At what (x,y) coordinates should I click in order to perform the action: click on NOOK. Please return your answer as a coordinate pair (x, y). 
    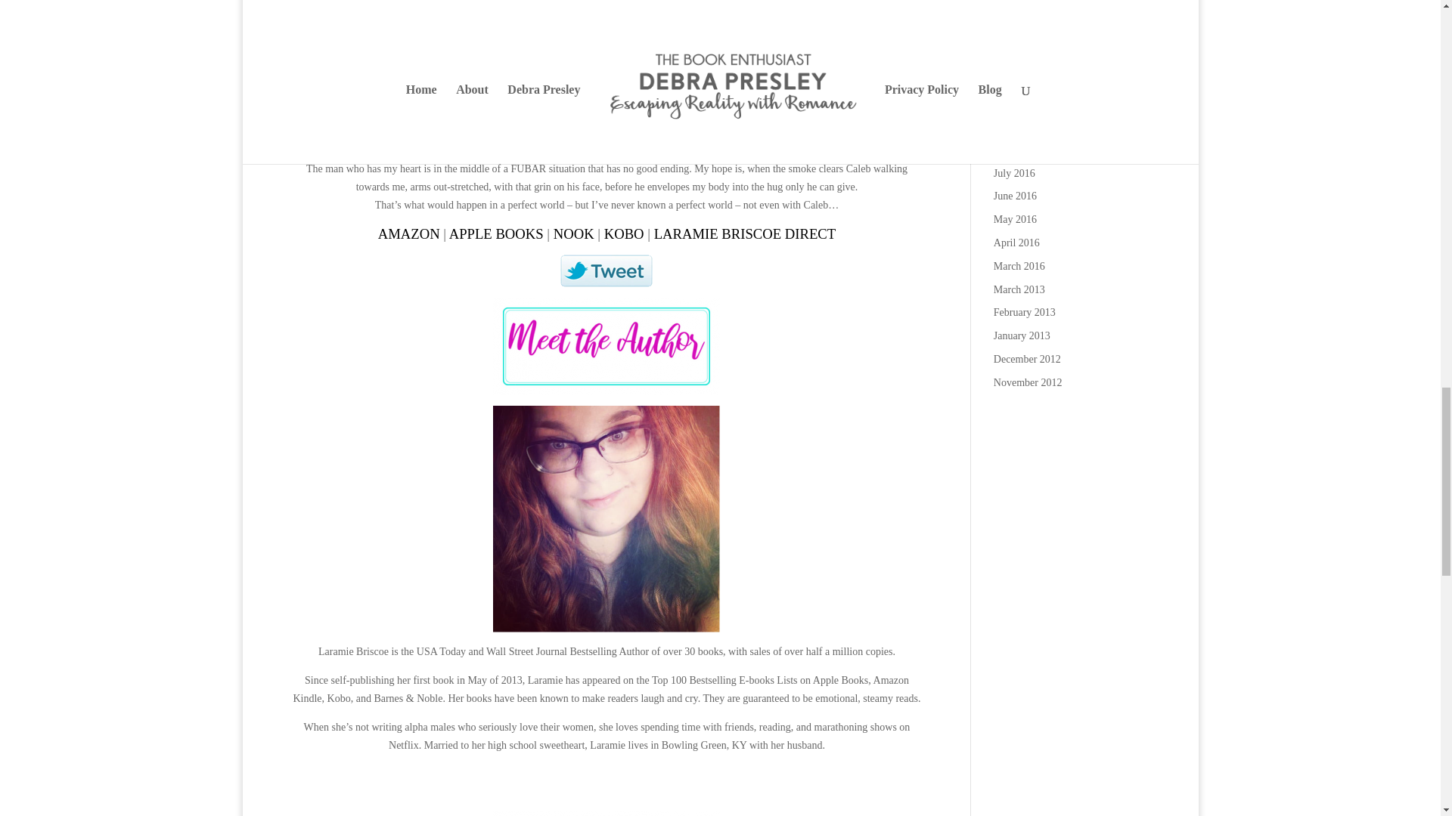
    Looking at the image, I should click on (573, 233).